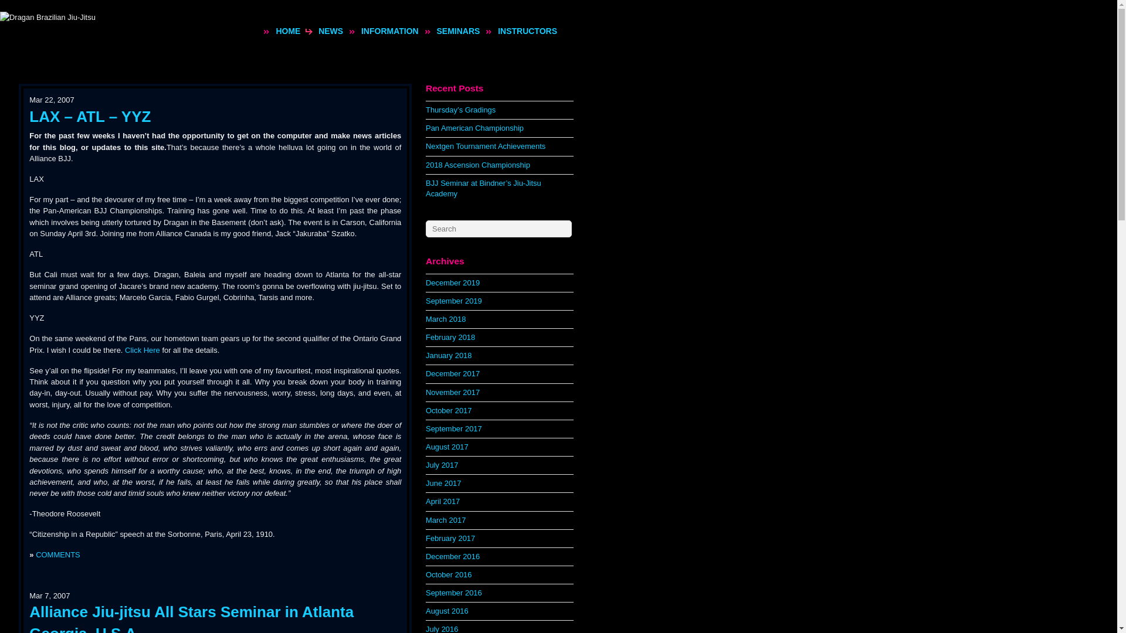 This screenshot has height=633, width=1126. What do you see at coordinates (450, 338) in the screenshot?
I see `February 2018` at bounding box center [450, 338].